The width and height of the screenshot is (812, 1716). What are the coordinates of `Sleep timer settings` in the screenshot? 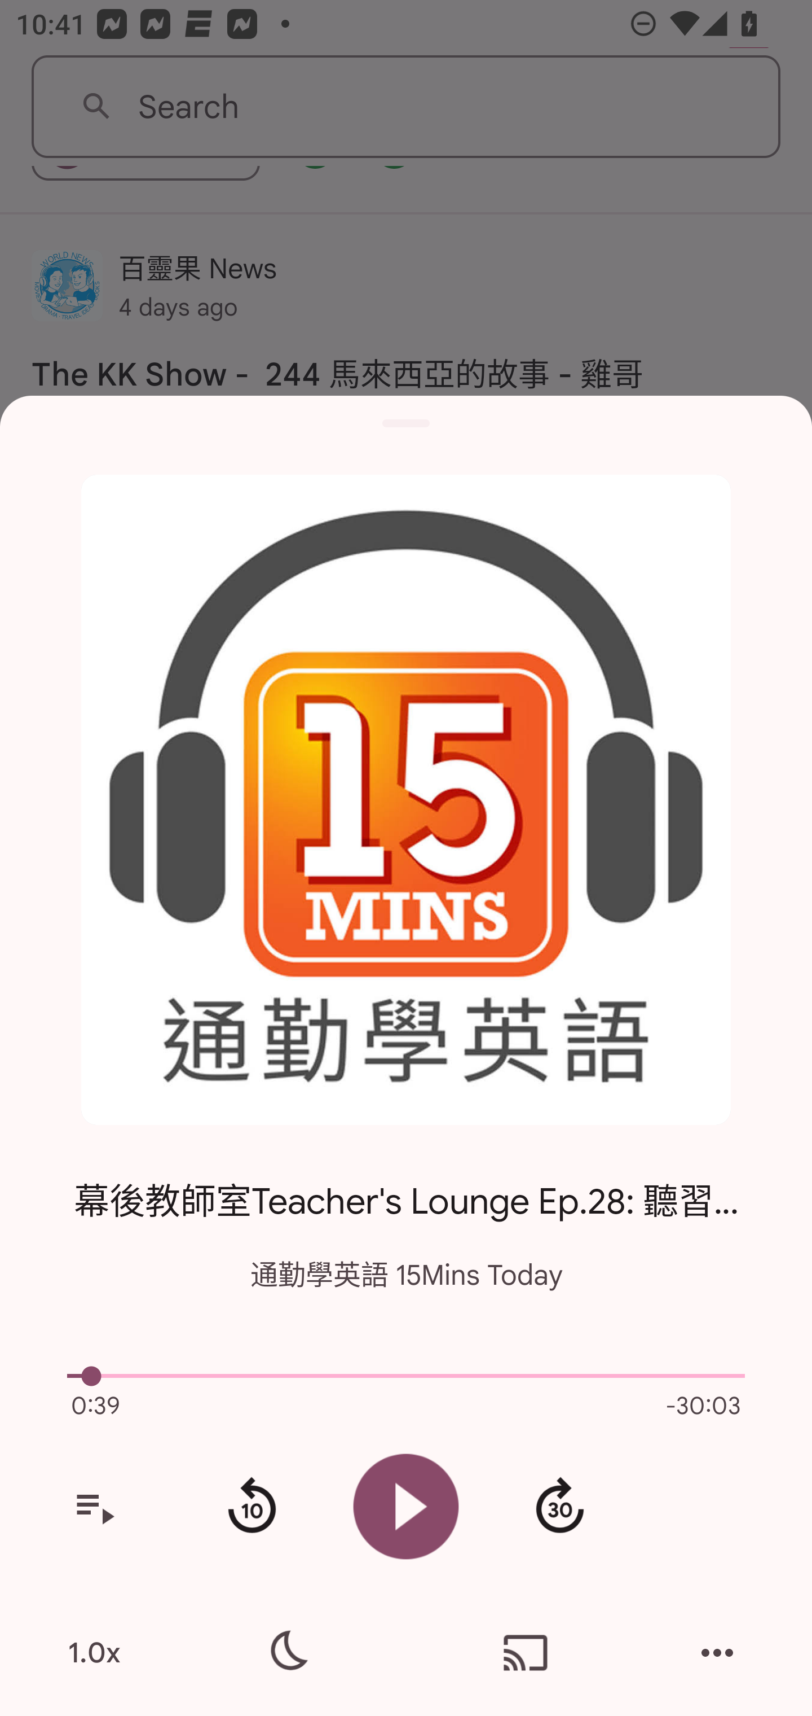 It's located at (286, 1653).